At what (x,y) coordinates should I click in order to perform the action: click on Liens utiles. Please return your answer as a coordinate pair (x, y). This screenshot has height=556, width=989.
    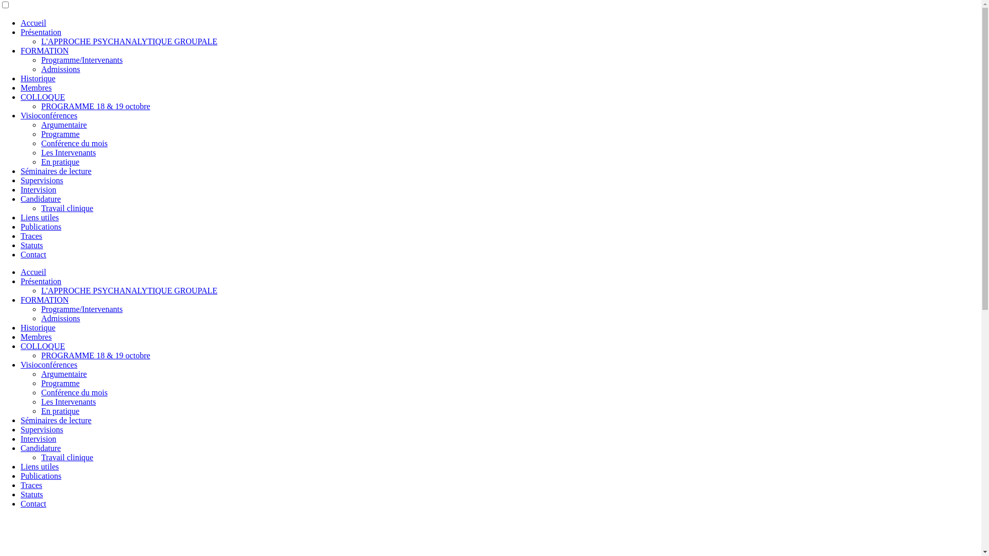
    Looking at the image, I should click on (40, 466).